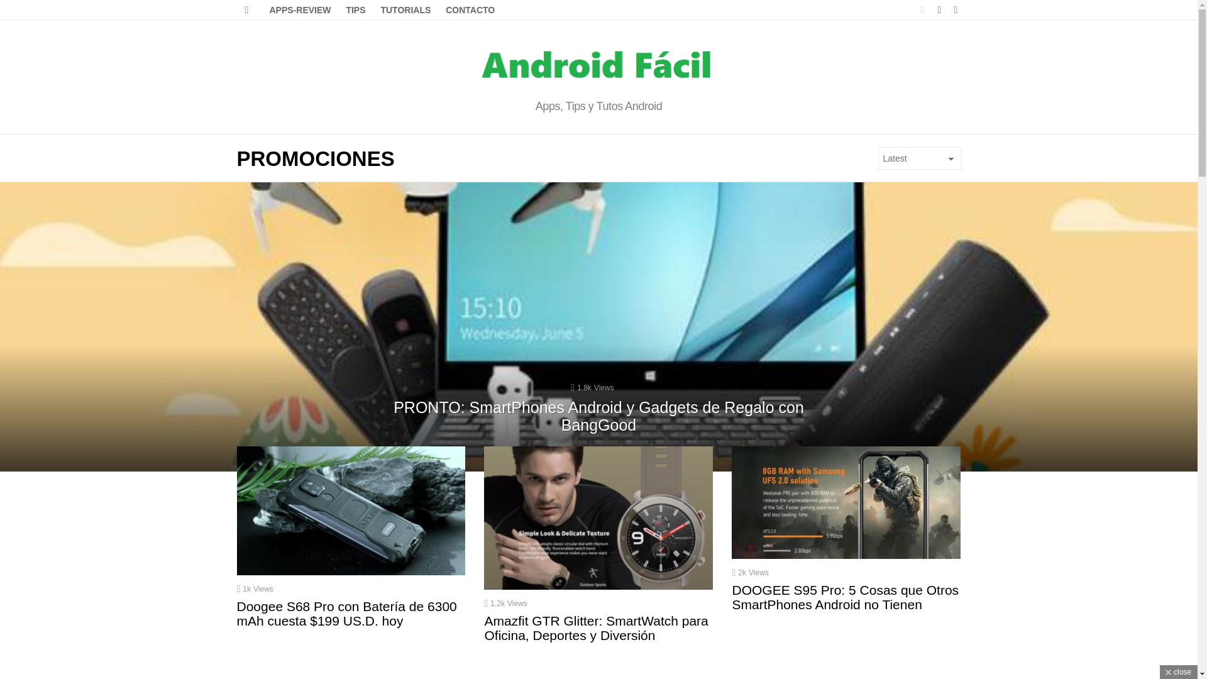 This screenshot has height=679, width=1207. I want to click on APPS-REVIEW, so click(299, 10).